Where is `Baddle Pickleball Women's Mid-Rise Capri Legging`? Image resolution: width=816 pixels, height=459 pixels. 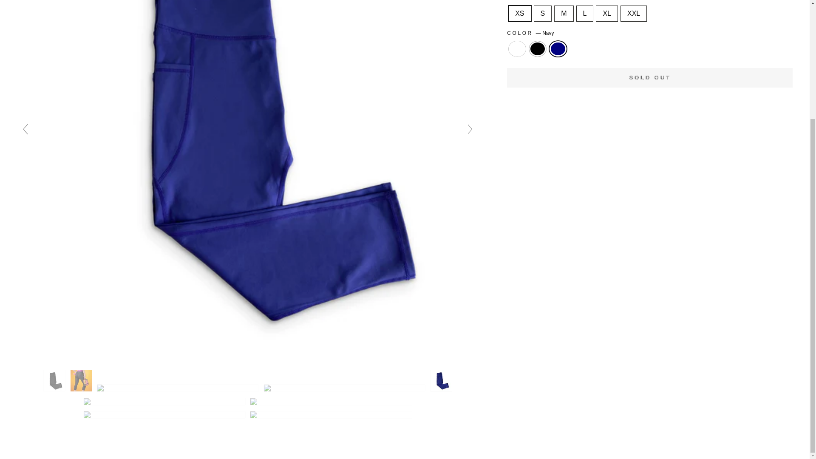 Baddle Pickleball Women's Mid-Rise Capri Legging is located at coordinates (331, 415).